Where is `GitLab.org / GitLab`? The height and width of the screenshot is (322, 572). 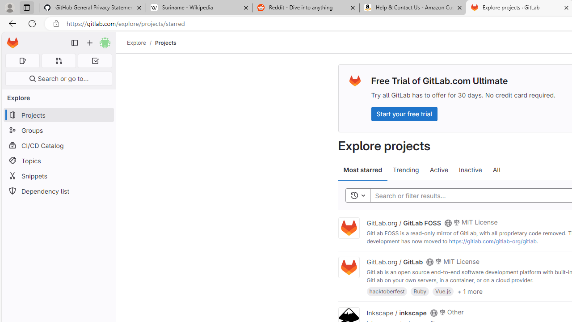 GitLab.org / GitLab is located at coordinates (395, 262).